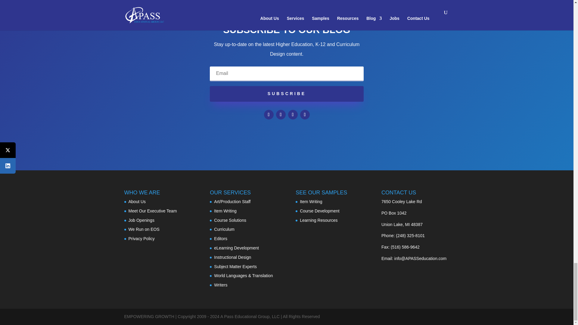 This screenshot has height=325, width=578. Describe the element at coordinates (141, 220) in the screenshot. I see `Job Openings` at that location.